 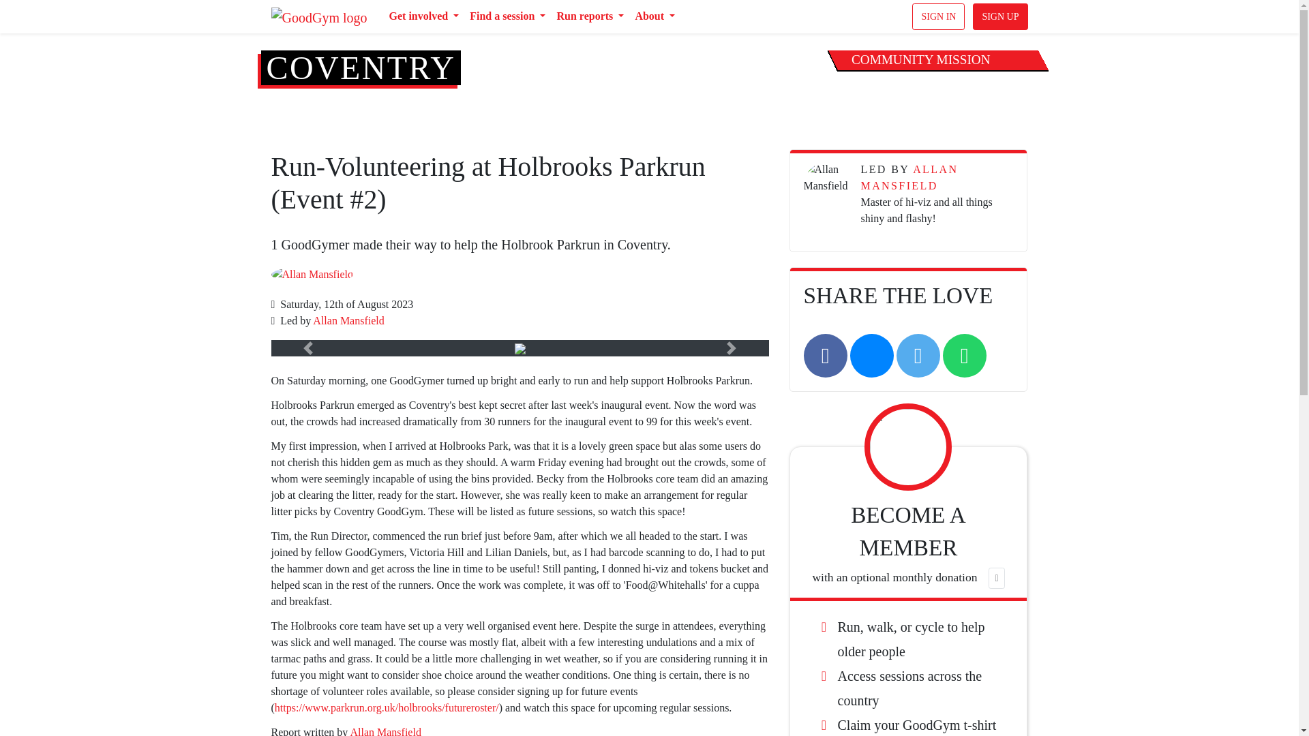 I want to click on Allan Mansfield, so click(x=348, y=320).